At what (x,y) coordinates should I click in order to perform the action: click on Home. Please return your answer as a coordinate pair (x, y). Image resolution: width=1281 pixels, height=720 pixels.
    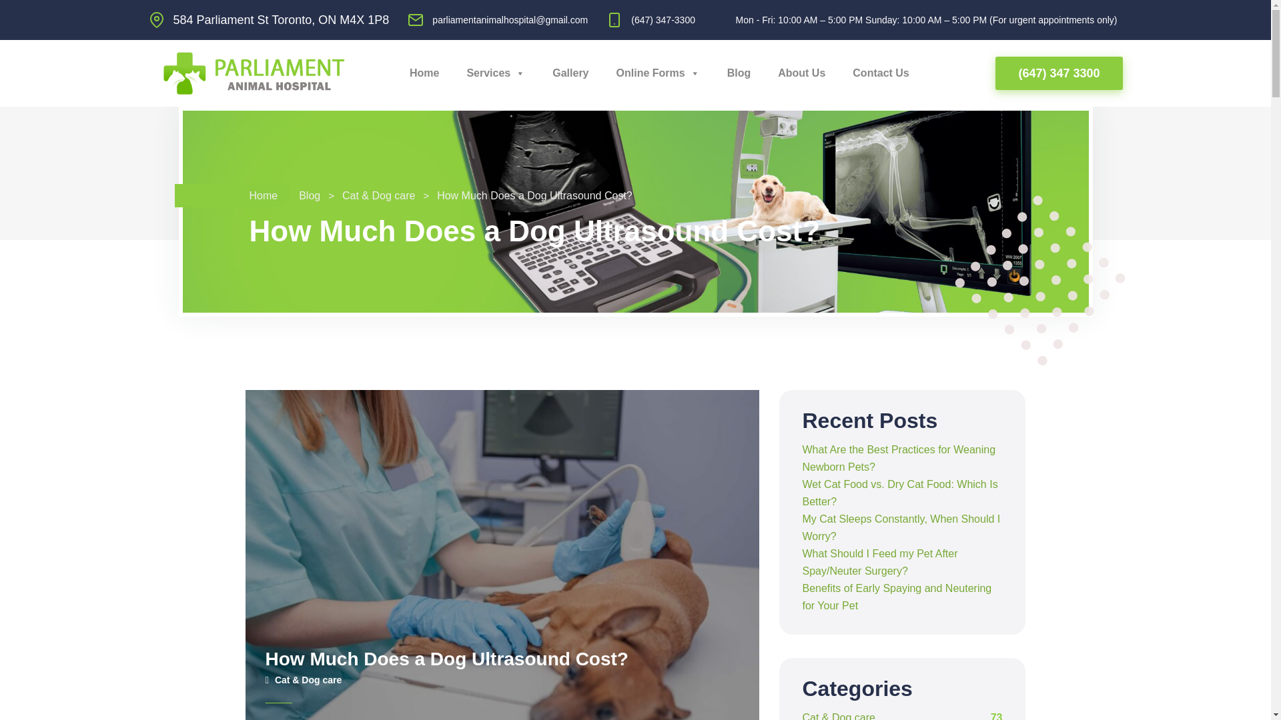
    Looking at the image, I should click on (421, 73).